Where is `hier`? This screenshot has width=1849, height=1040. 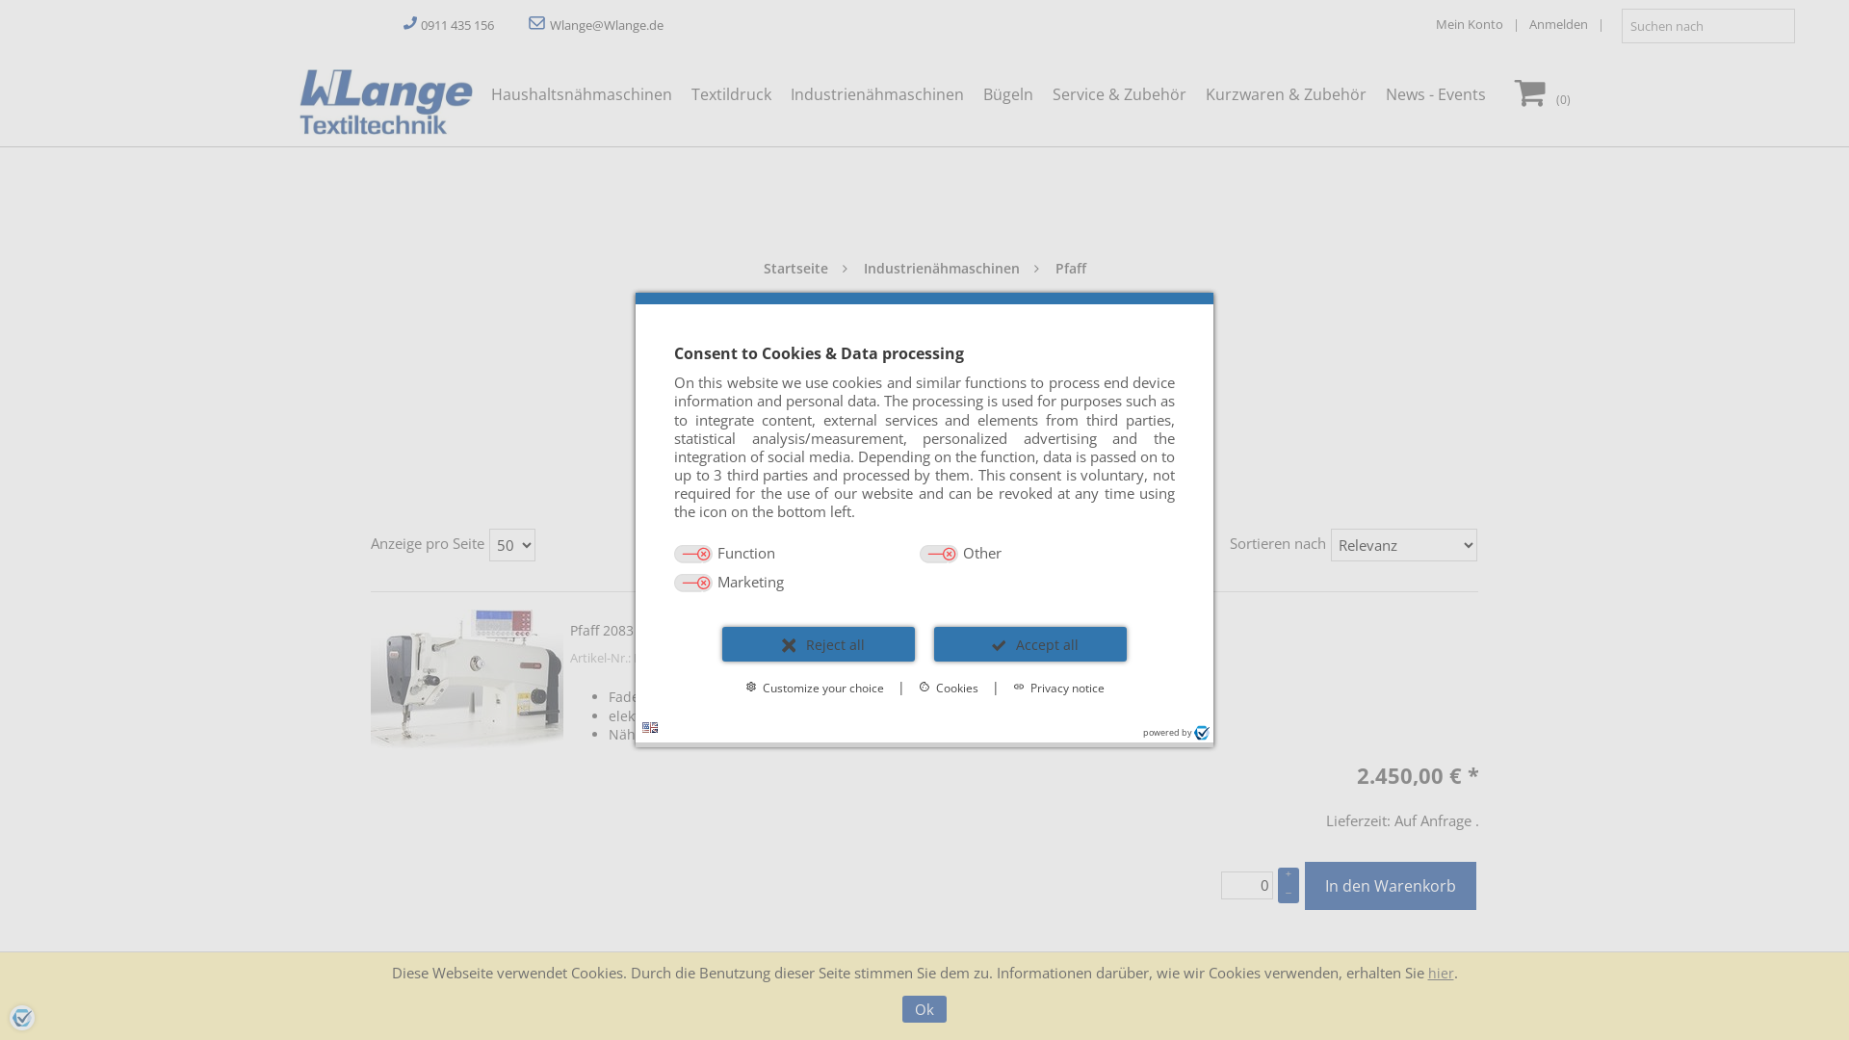 hier is located at coordinates (1441, 973).